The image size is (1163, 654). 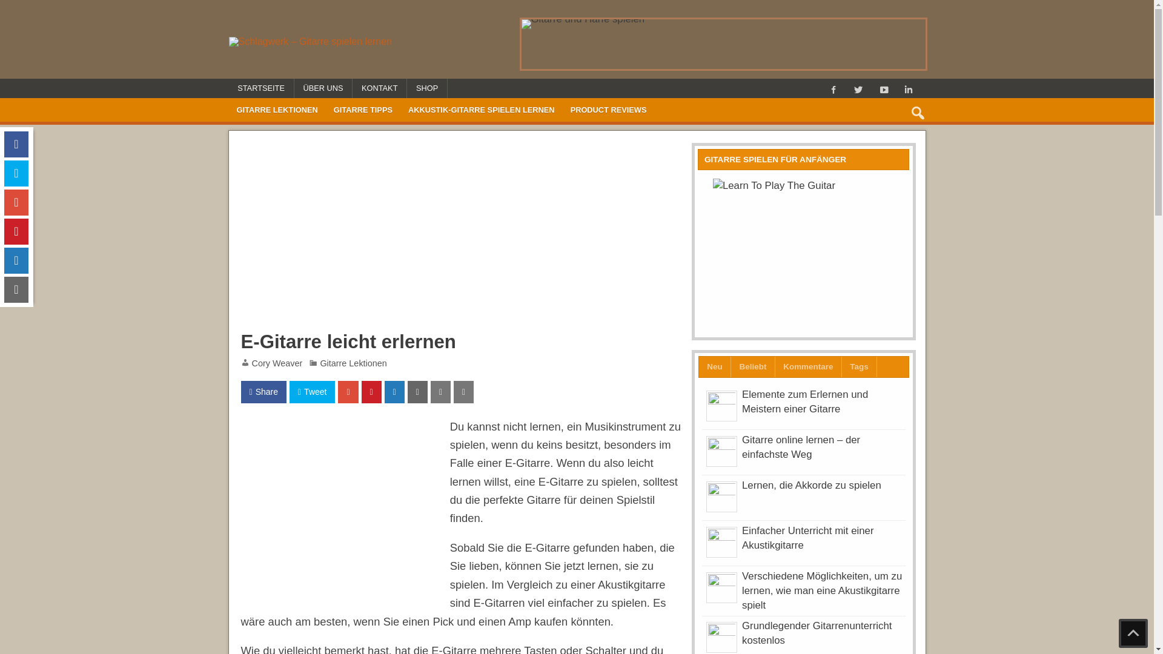 What do you see at coordinates (372, 392) in the screenshot?
I see `Pin On Pinterest` at bounding box center [372, 392].